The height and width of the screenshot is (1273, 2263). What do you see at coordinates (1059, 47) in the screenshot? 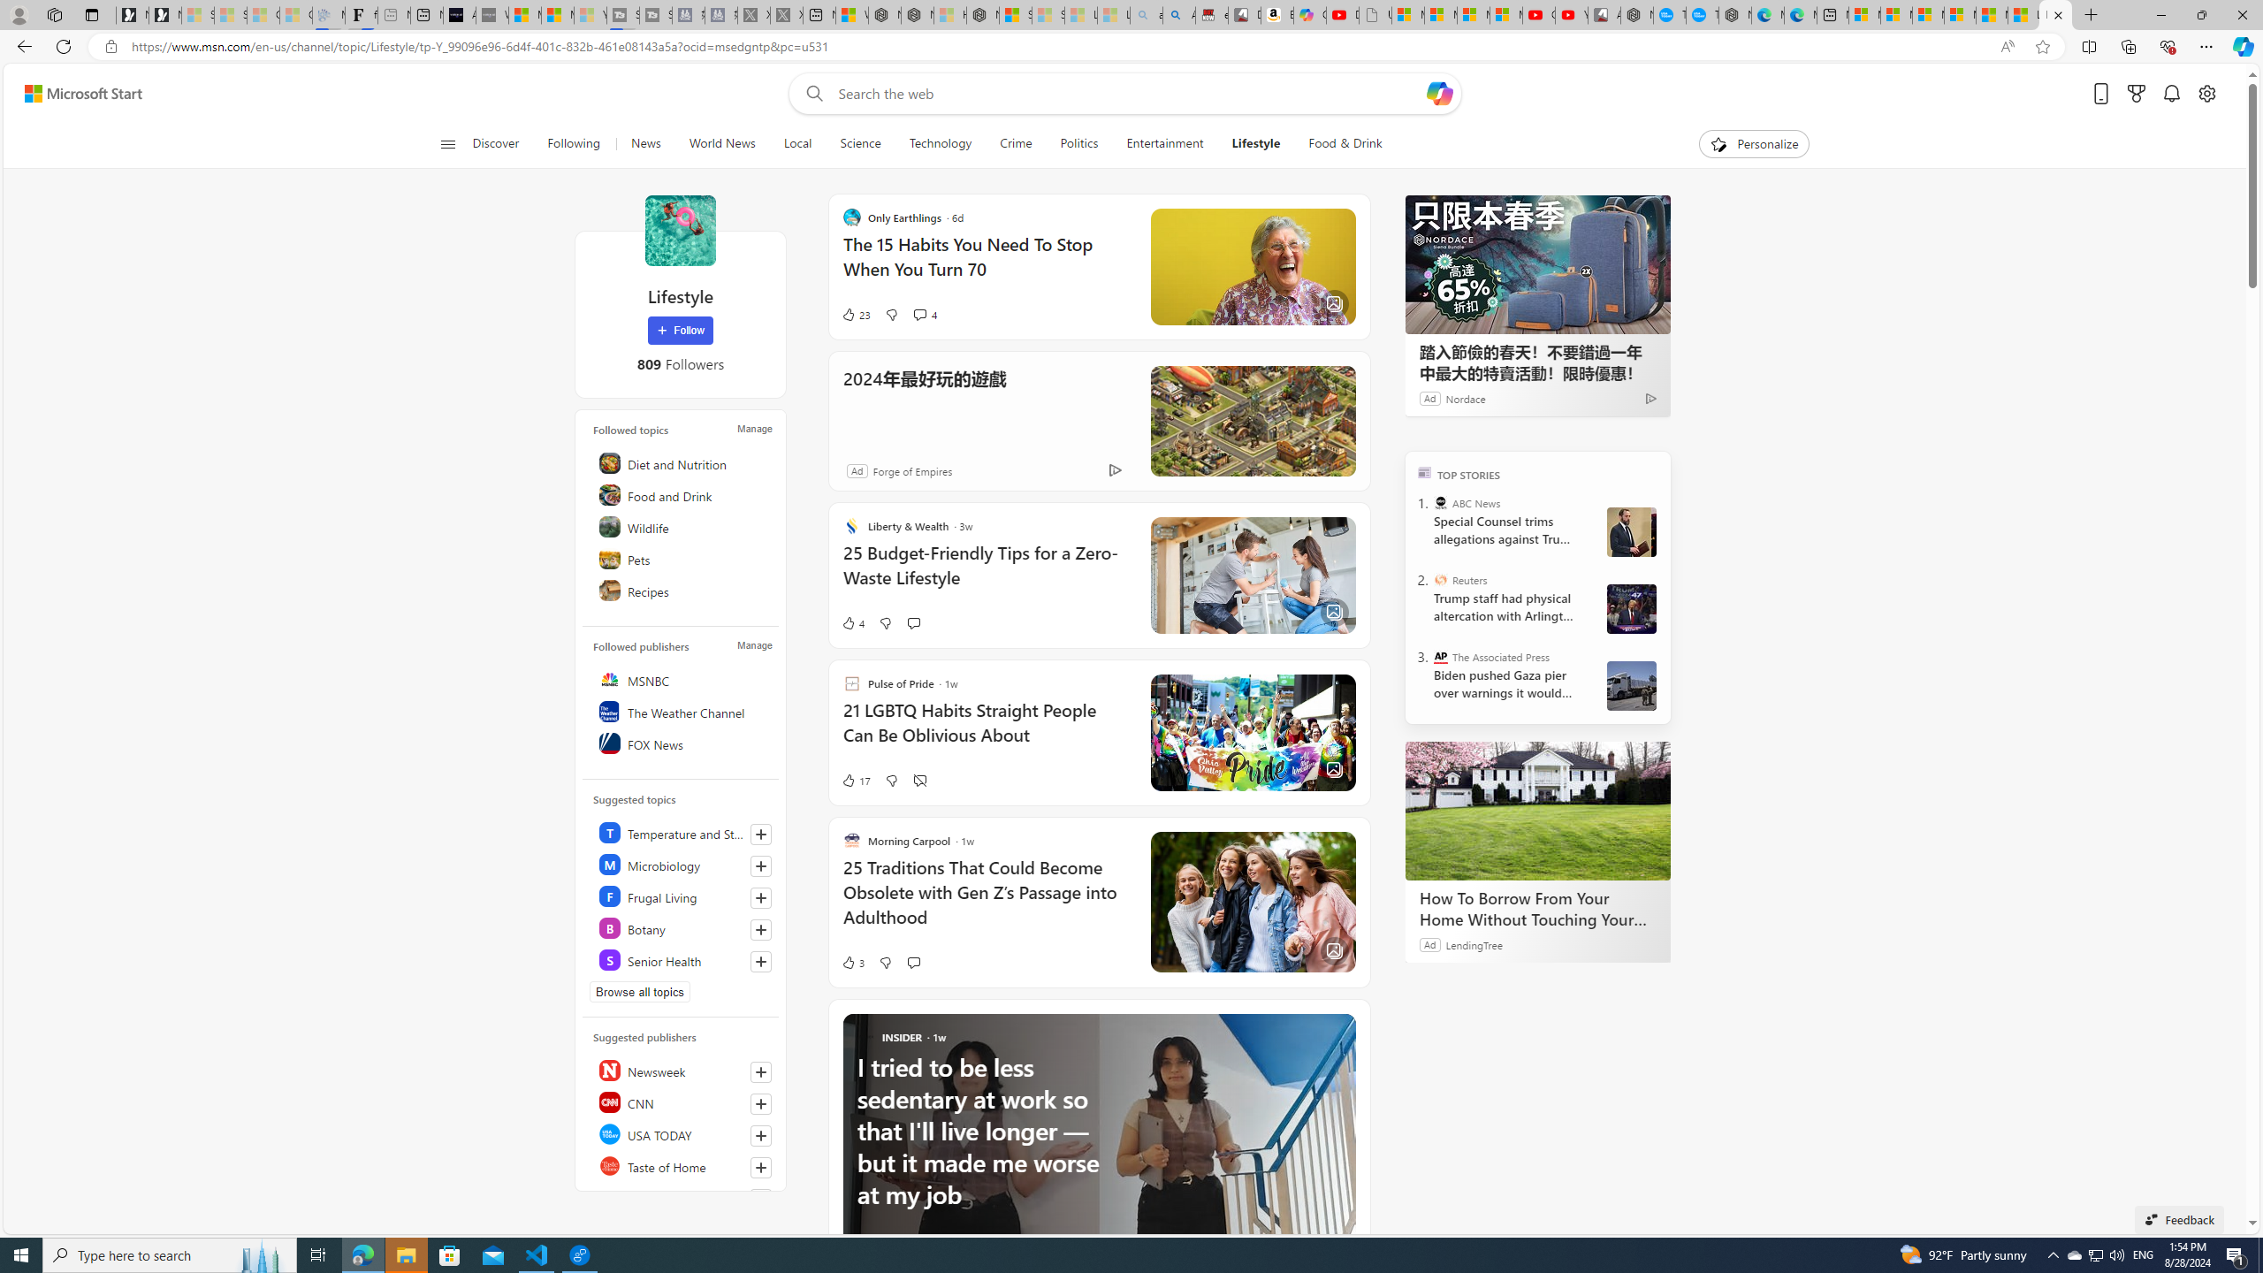
I see `Address and search bar` at bounding box center [1059, 47].